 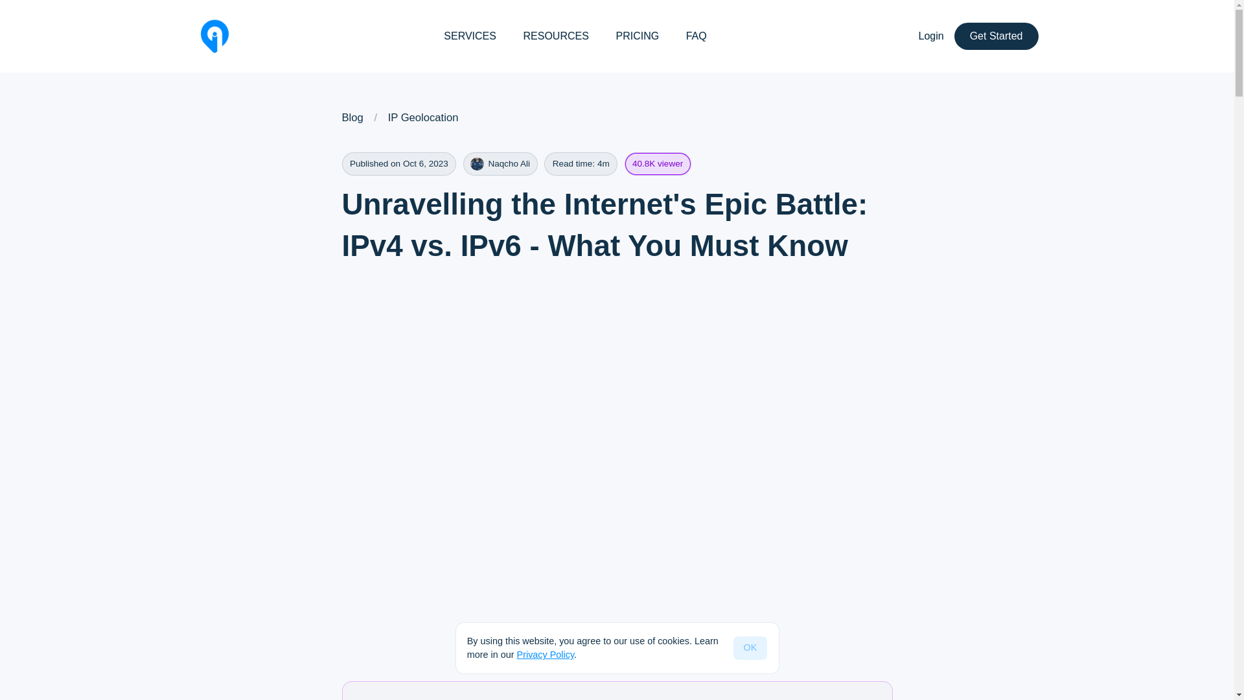 I want to click on IP Geolocation, so click(x=424, y=118).